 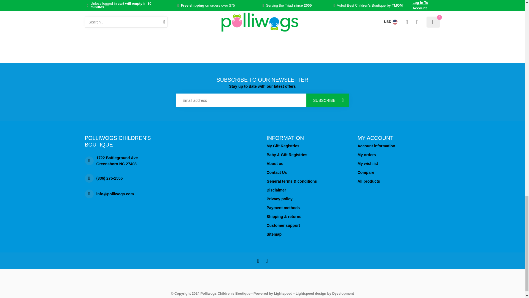 What do you see at coordinates (308, 172) in the screenshot?
I see `Contact Us` at bounding box center [308, 172].